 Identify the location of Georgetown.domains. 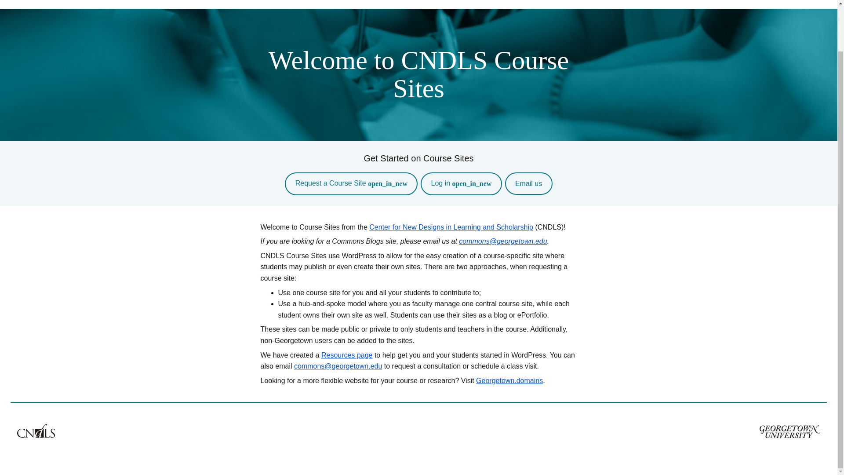
(509, 380).